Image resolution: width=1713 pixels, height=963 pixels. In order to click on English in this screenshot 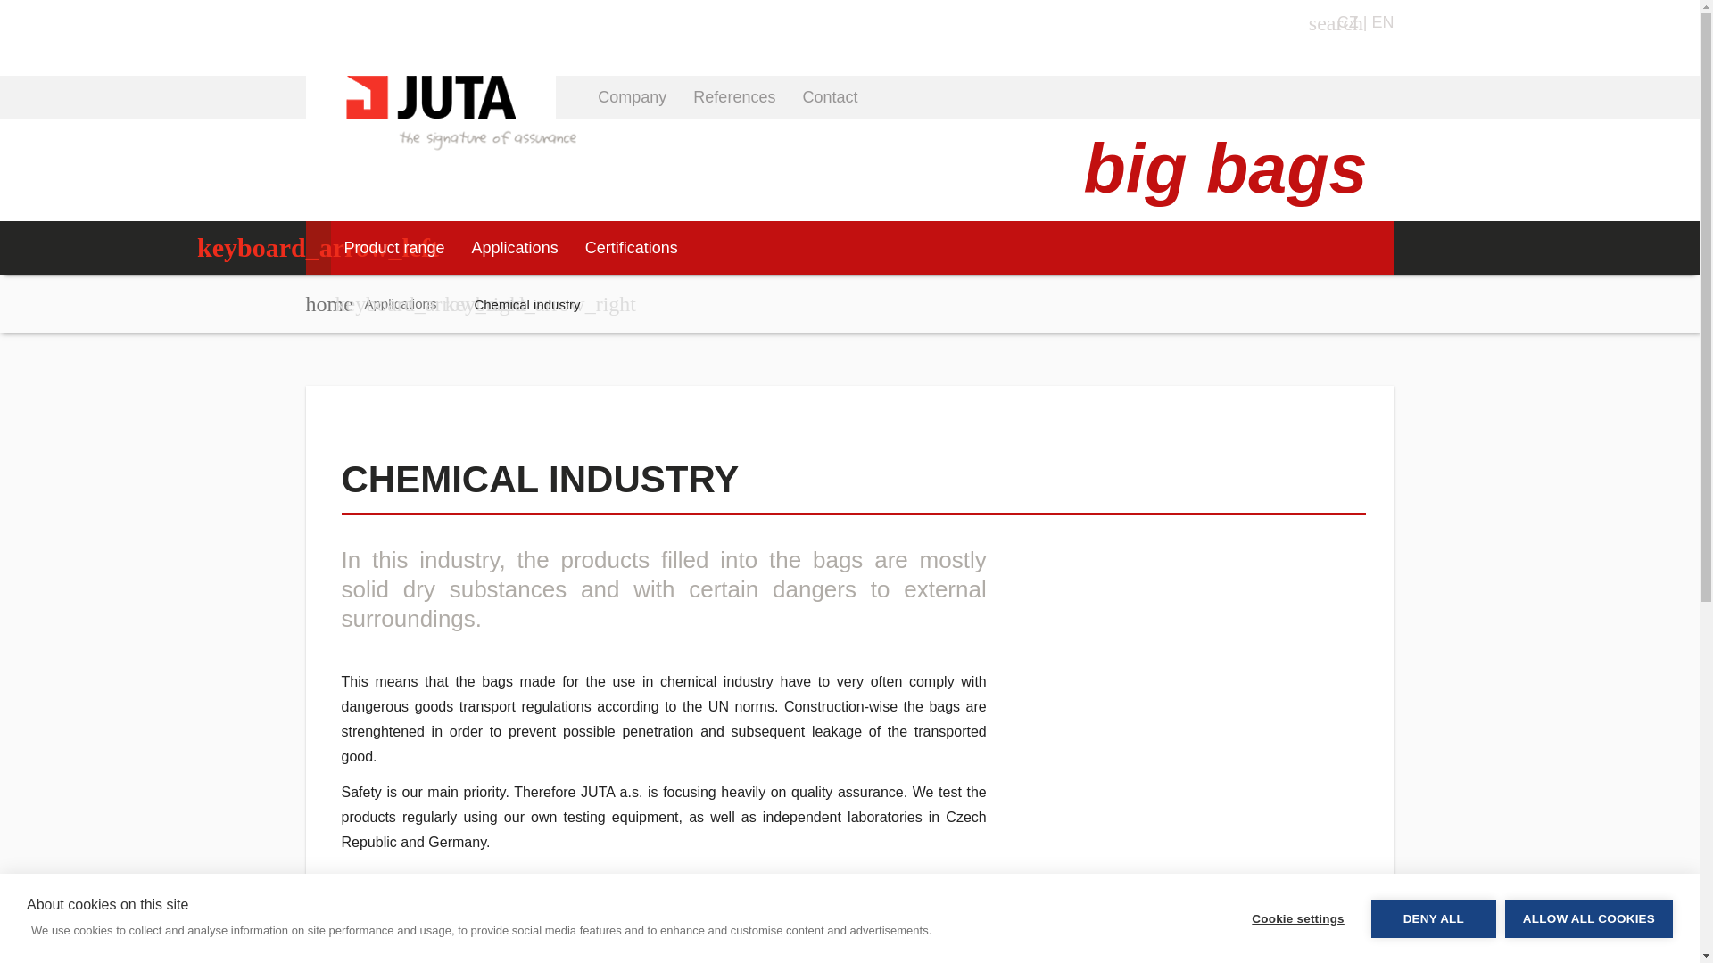, I will do `click(1383, 21)`.